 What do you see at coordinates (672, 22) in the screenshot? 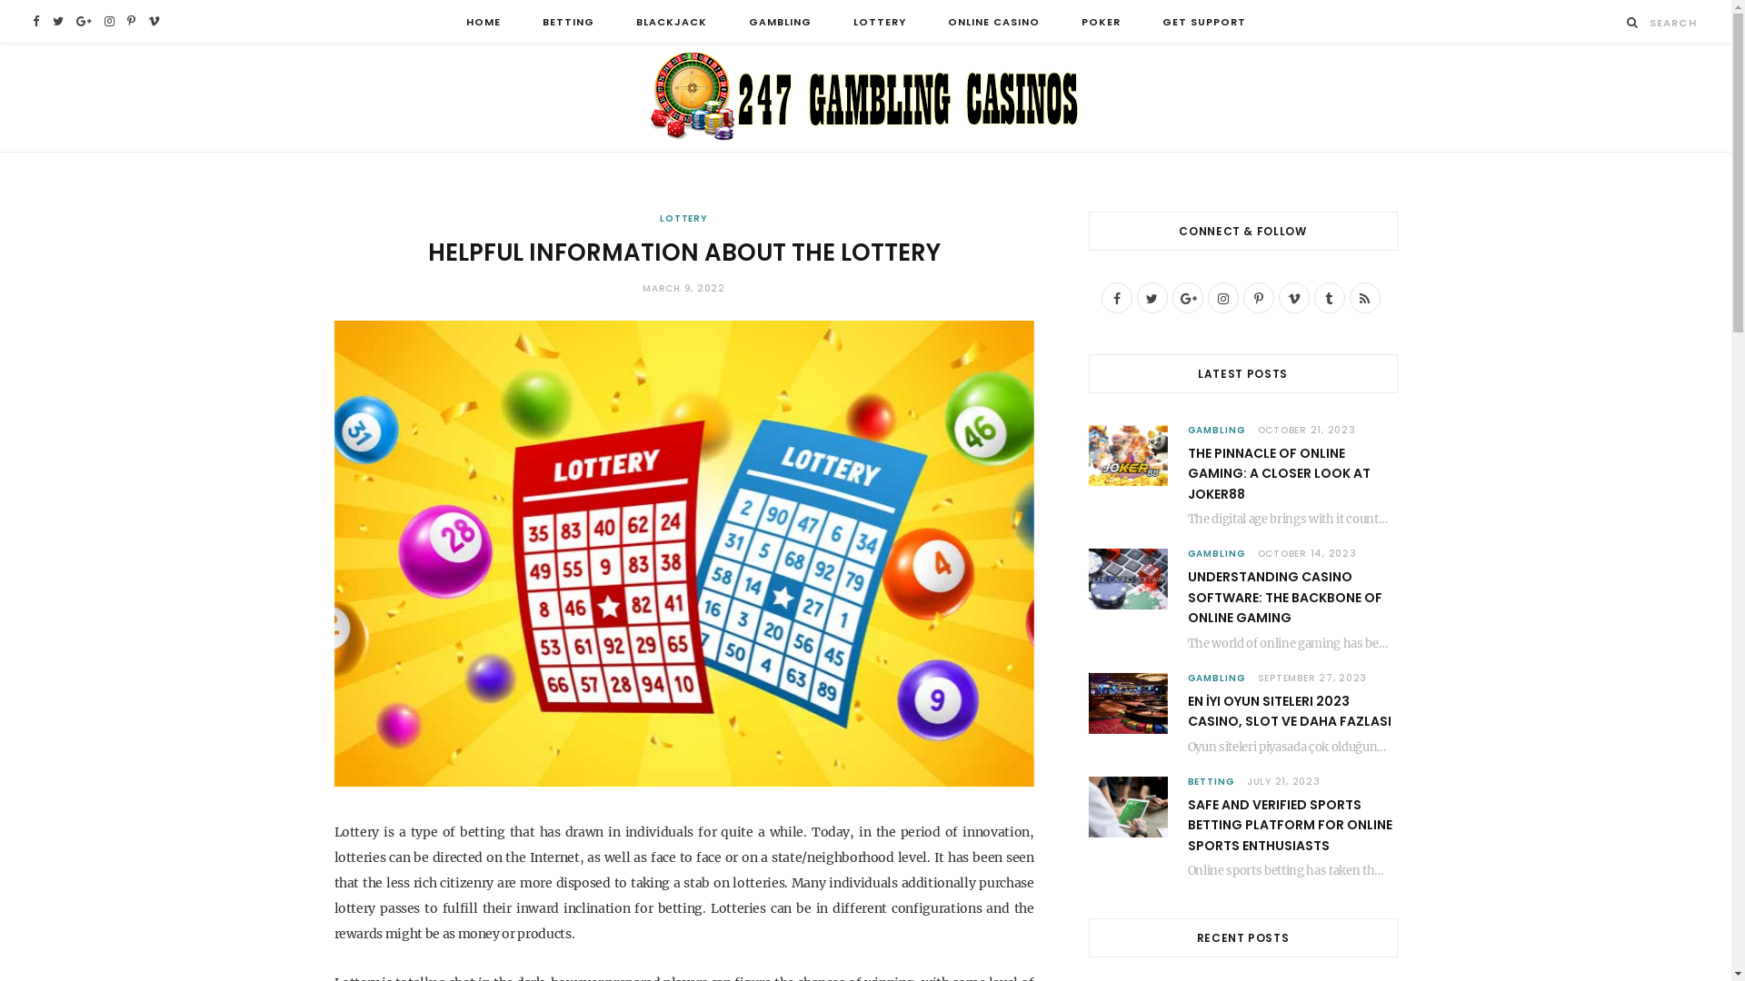
I see `BLACKJACK` at bounding box center [672, 22].